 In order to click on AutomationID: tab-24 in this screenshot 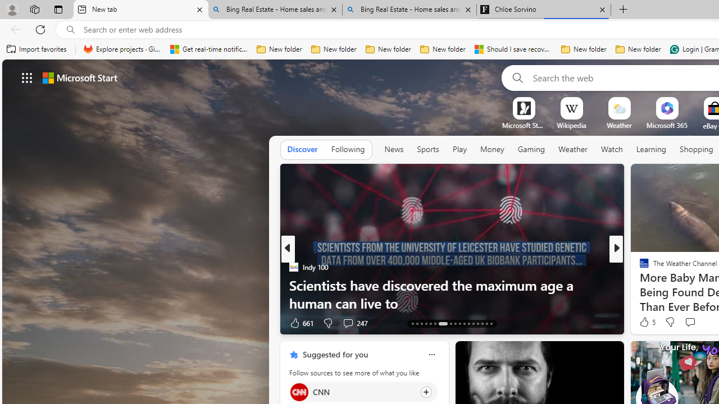, I will do `click(468, 323)`.